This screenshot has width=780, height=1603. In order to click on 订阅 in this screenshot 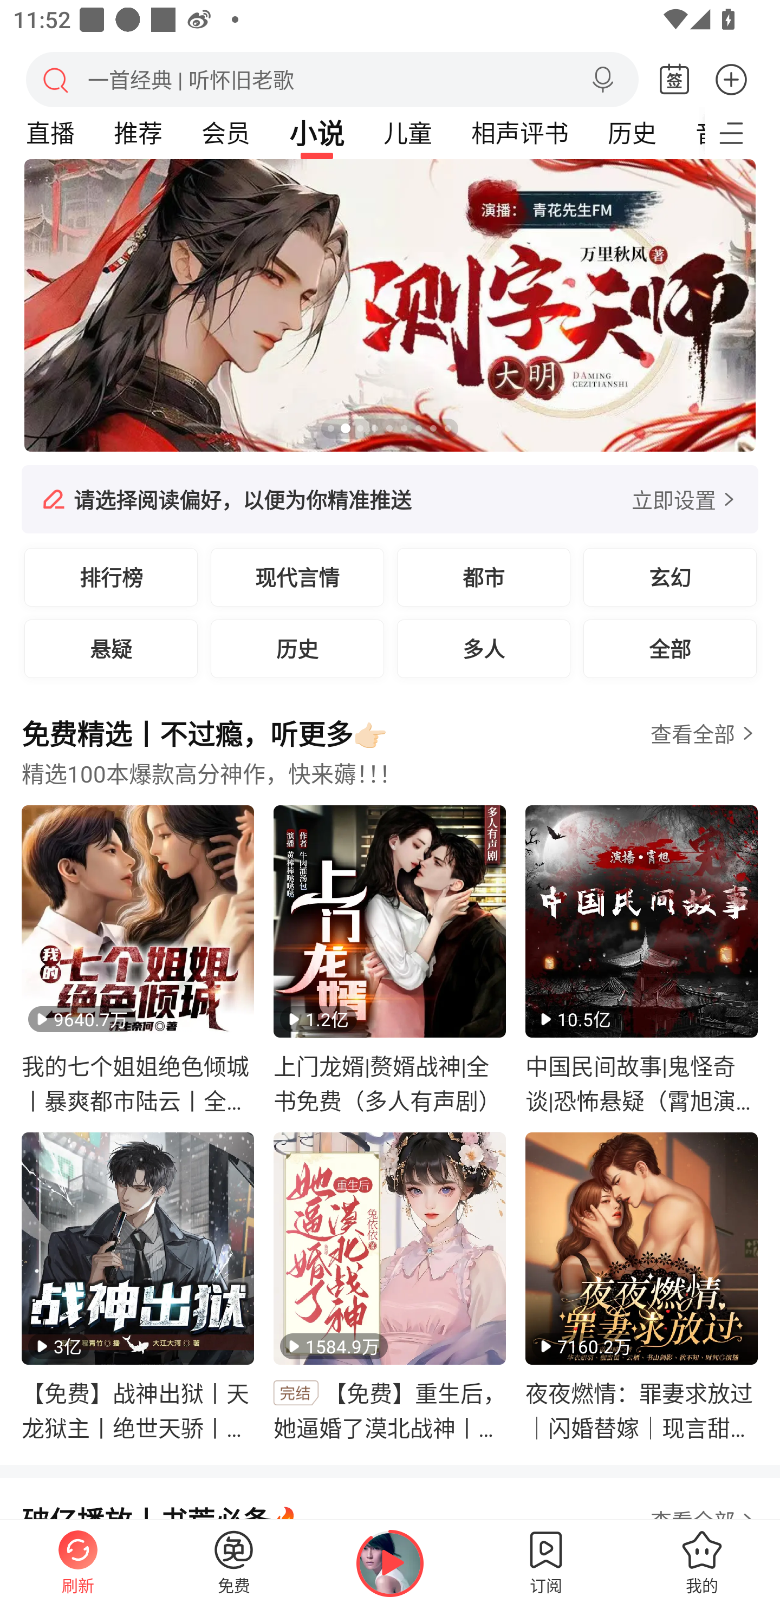, I will do `click(546, 1561)`.